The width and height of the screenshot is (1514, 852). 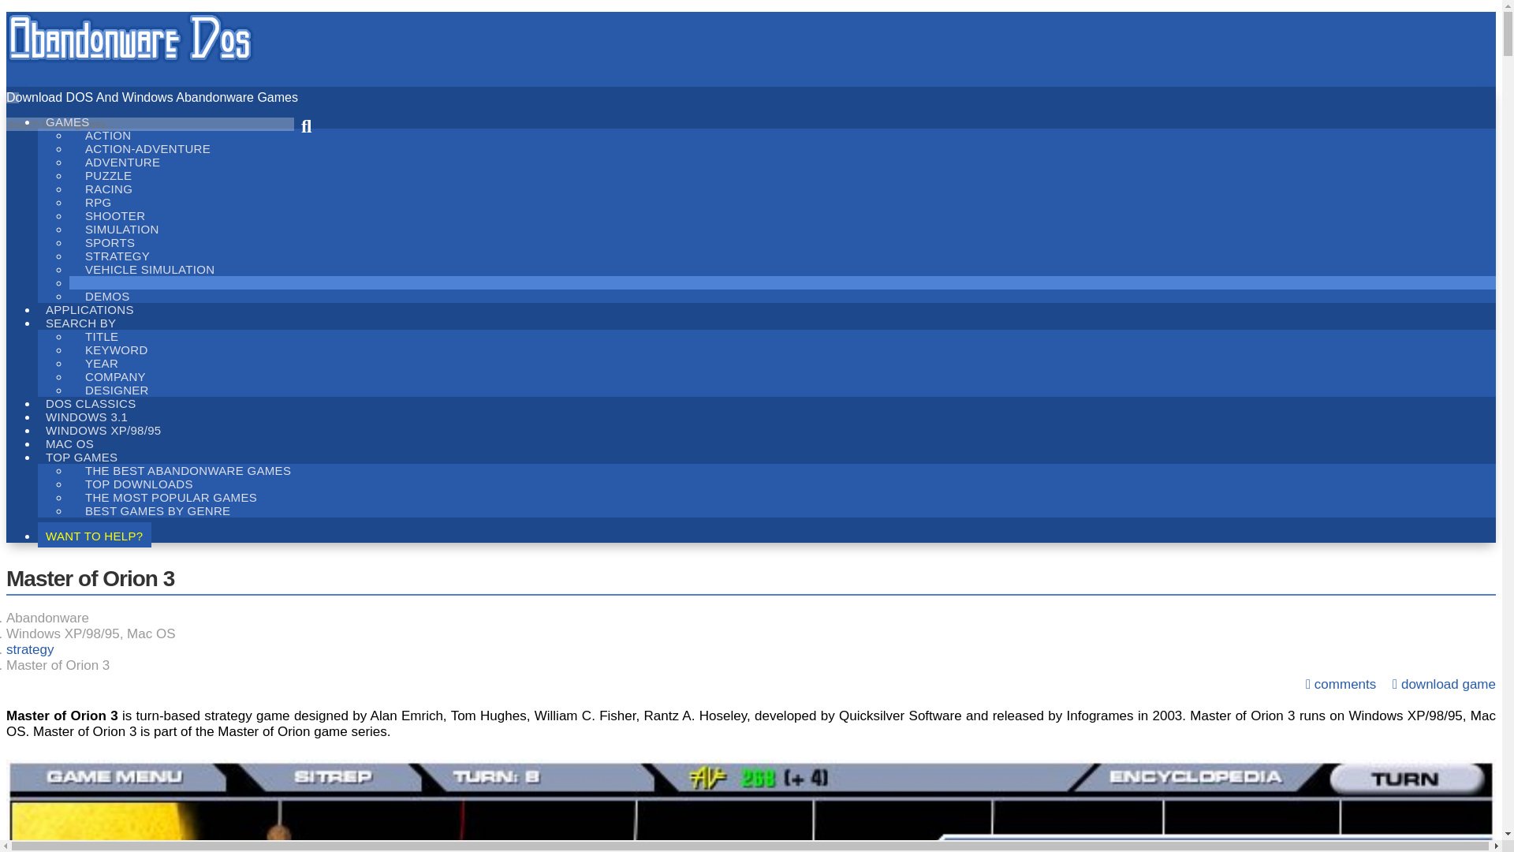 I want to click on ADVENTURE, so click(x=122, y=163).